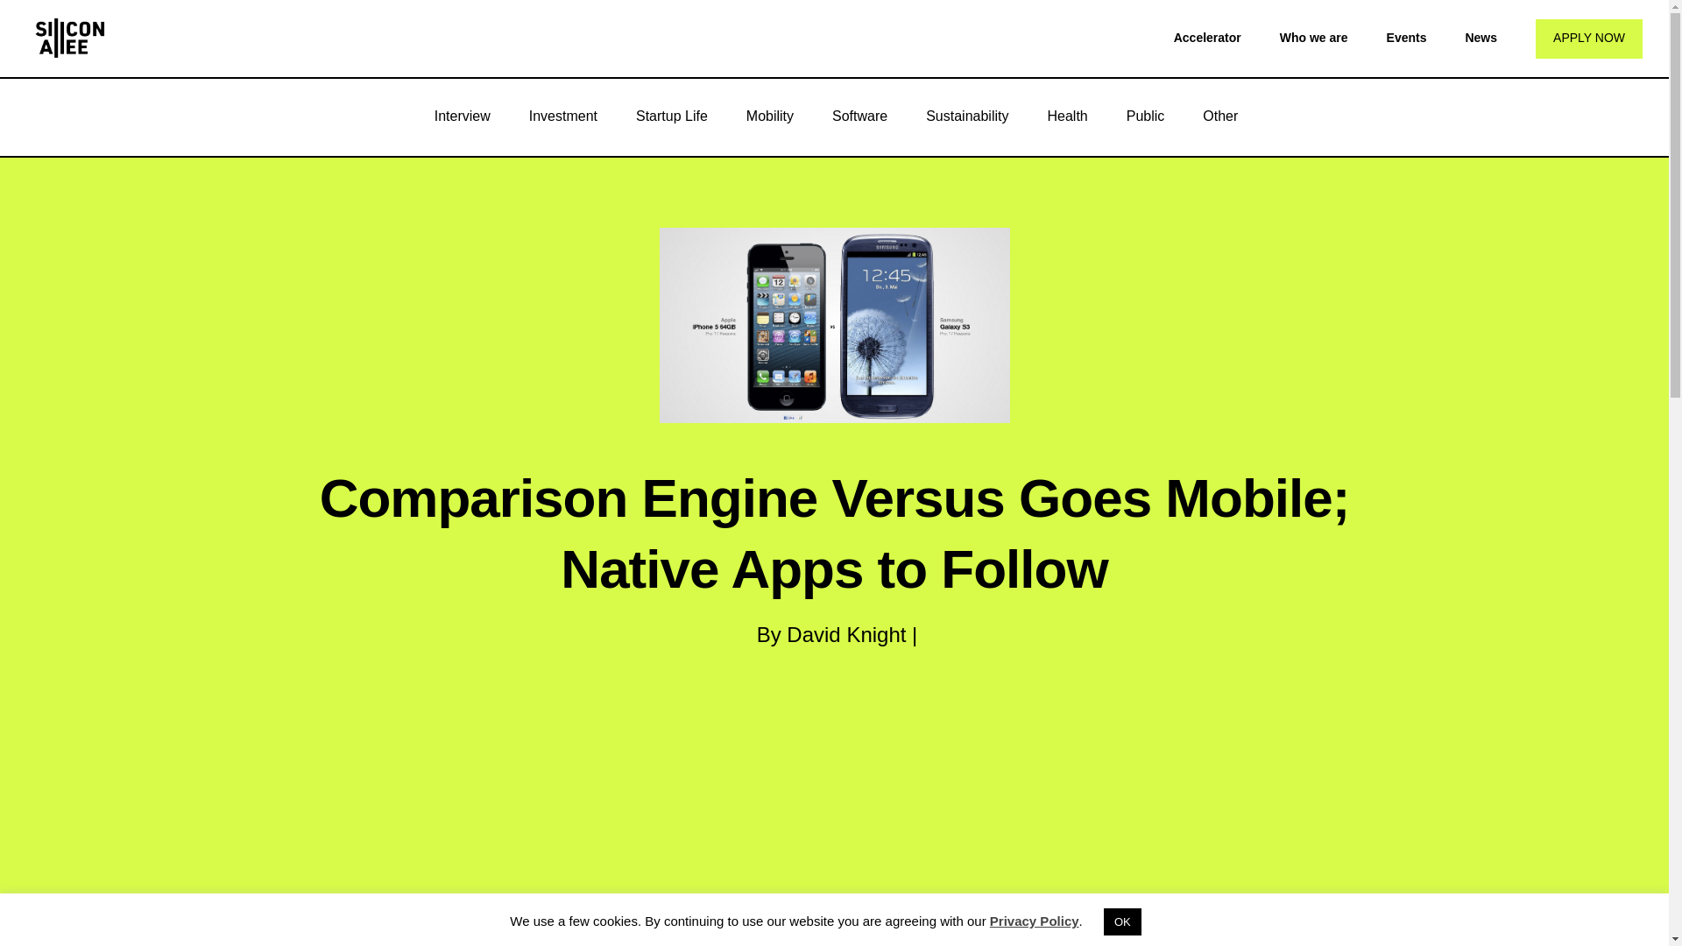 The height and width of the screenshot is (946, 1682). What do you see at coordinates (859, 116) in the screenshot?
I see `Software` at bounding box center [859, 116].